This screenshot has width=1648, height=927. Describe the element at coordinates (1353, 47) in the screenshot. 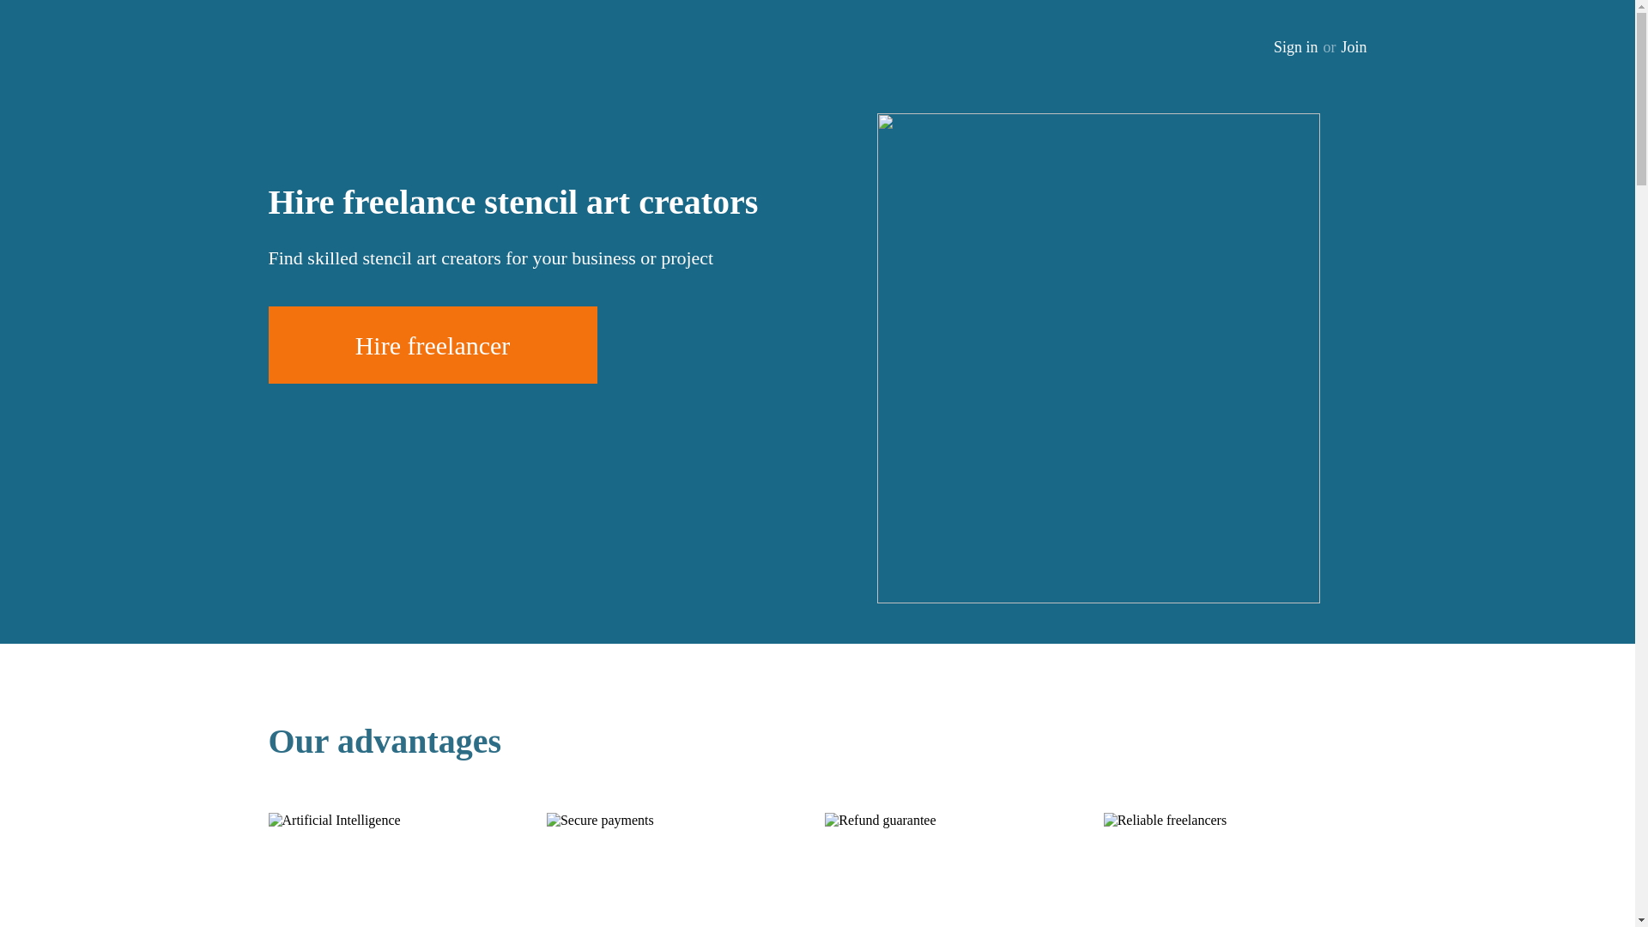

I see `Join` at that location.